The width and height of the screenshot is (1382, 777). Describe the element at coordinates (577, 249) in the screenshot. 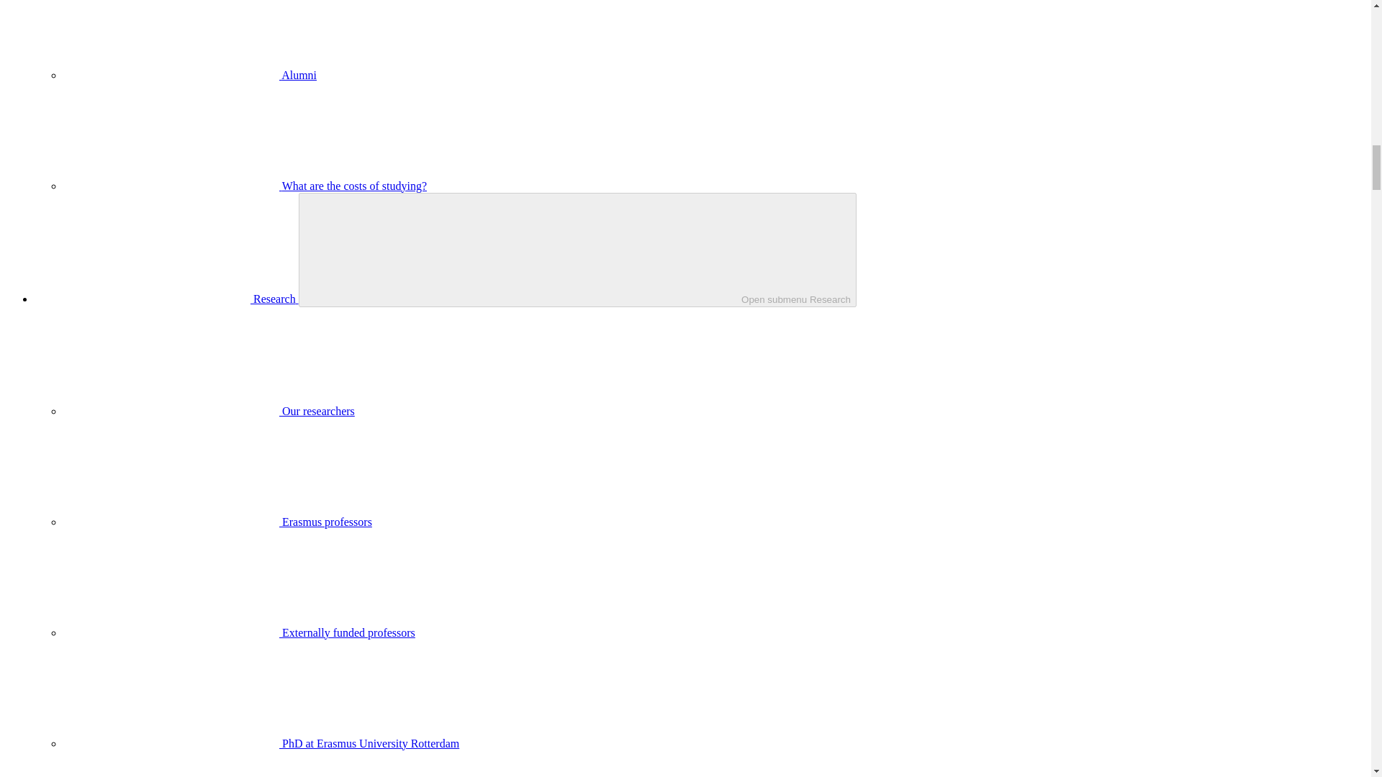

I see `Open submenu Research` at that location.